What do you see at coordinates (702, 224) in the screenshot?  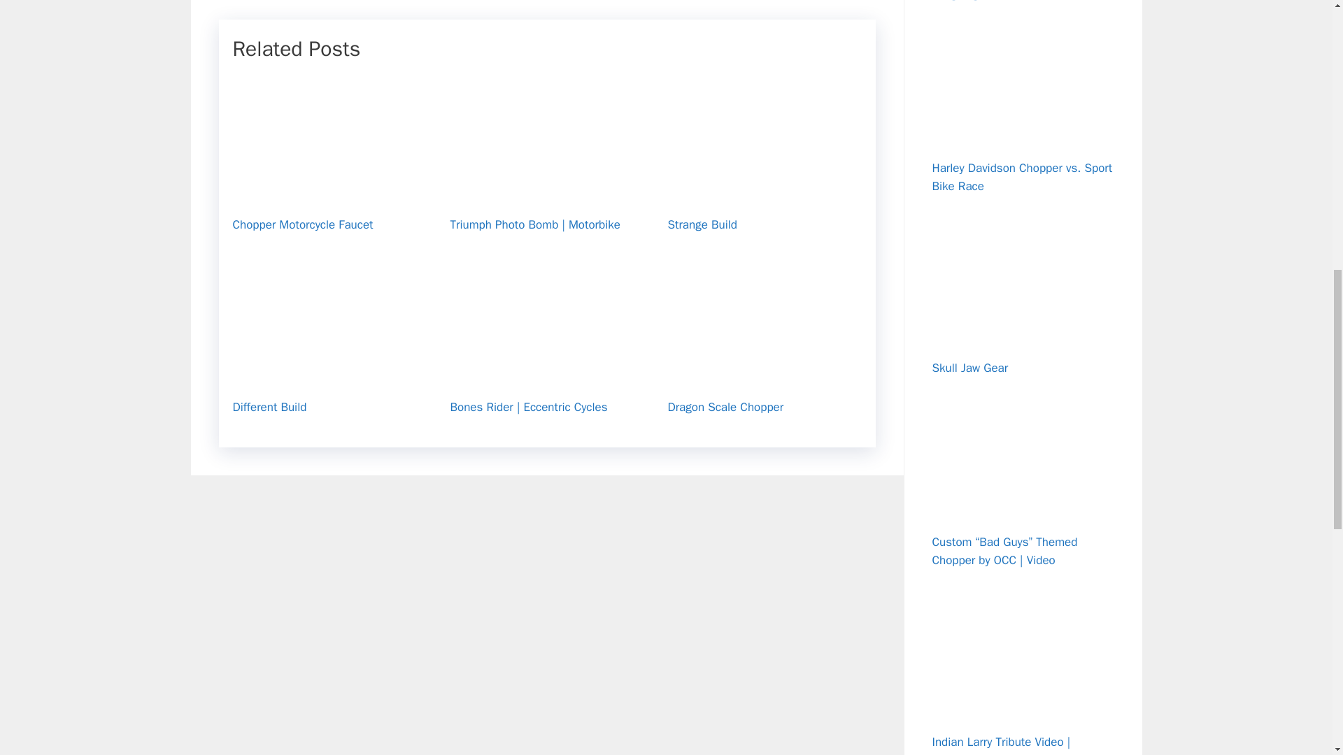 I see `Strange Build` at bounding box center [702, 224].